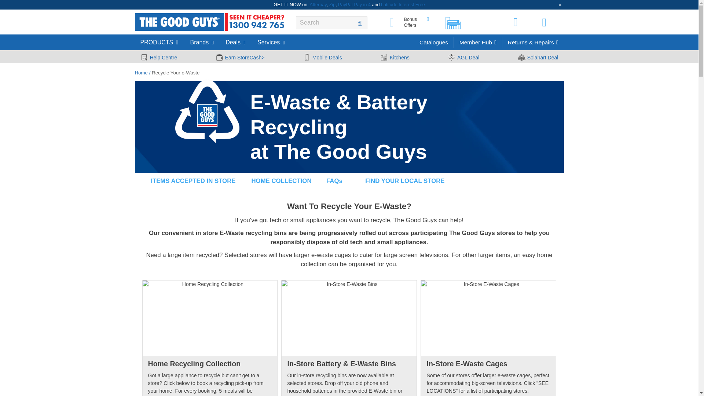 Image resolution: width=704 pixels, height=396 pixels. What do you see at coordinates (318, 5) in the screenshot?
I see `Afterpay` at bounding box center [318, 5].